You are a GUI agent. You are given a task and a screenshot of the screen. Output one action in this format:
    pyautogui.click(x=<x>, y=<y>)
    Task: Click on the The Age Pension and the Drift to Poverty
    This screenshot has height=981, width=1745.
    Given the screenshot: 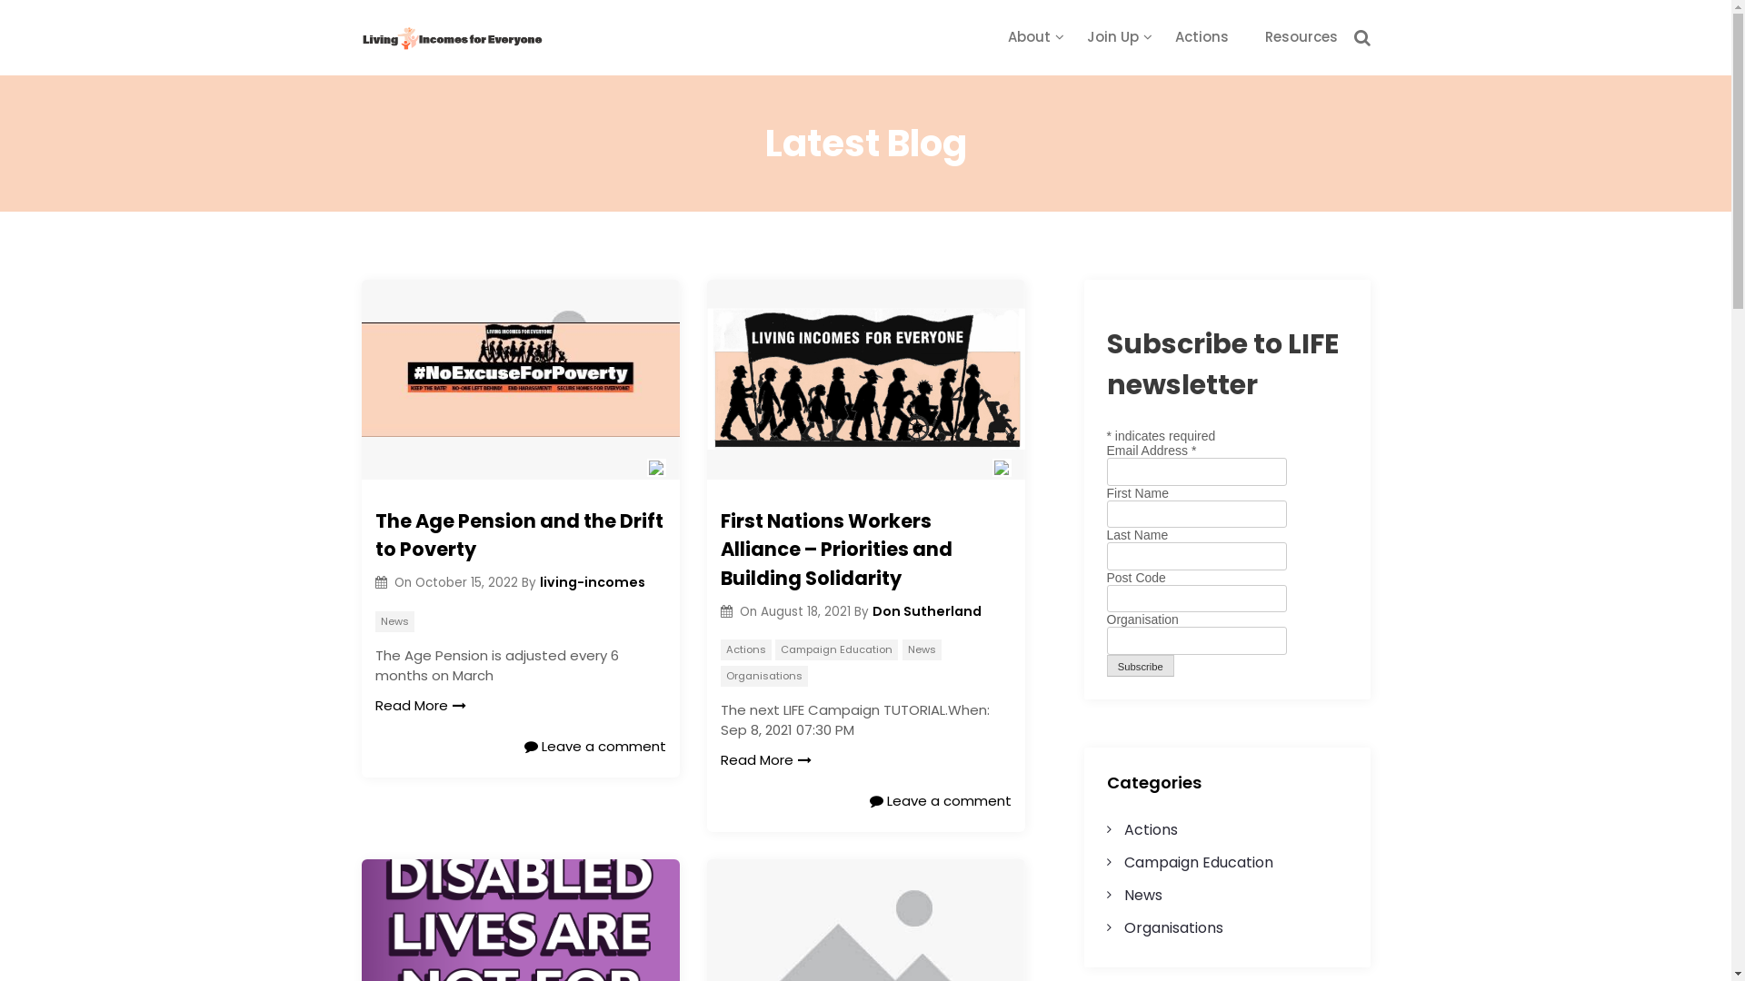 What is the action you would take?
    pyautogui.click(x=520, y=536)
    